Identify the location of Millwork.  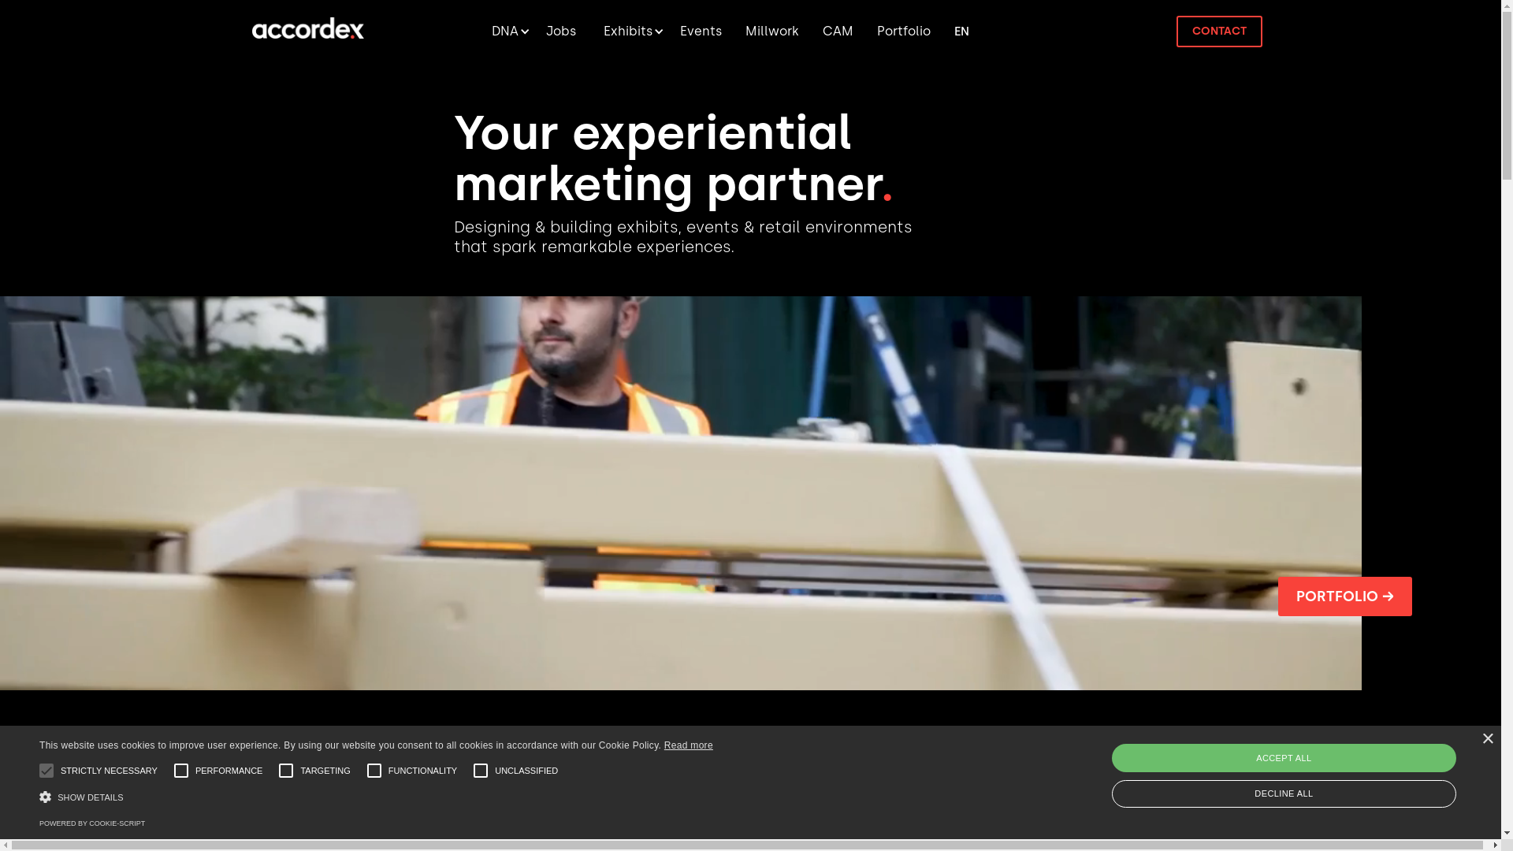
(772, 32).